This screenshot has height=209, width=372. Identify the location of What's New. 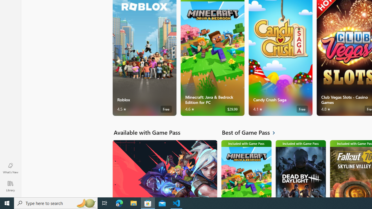
(10, 168).